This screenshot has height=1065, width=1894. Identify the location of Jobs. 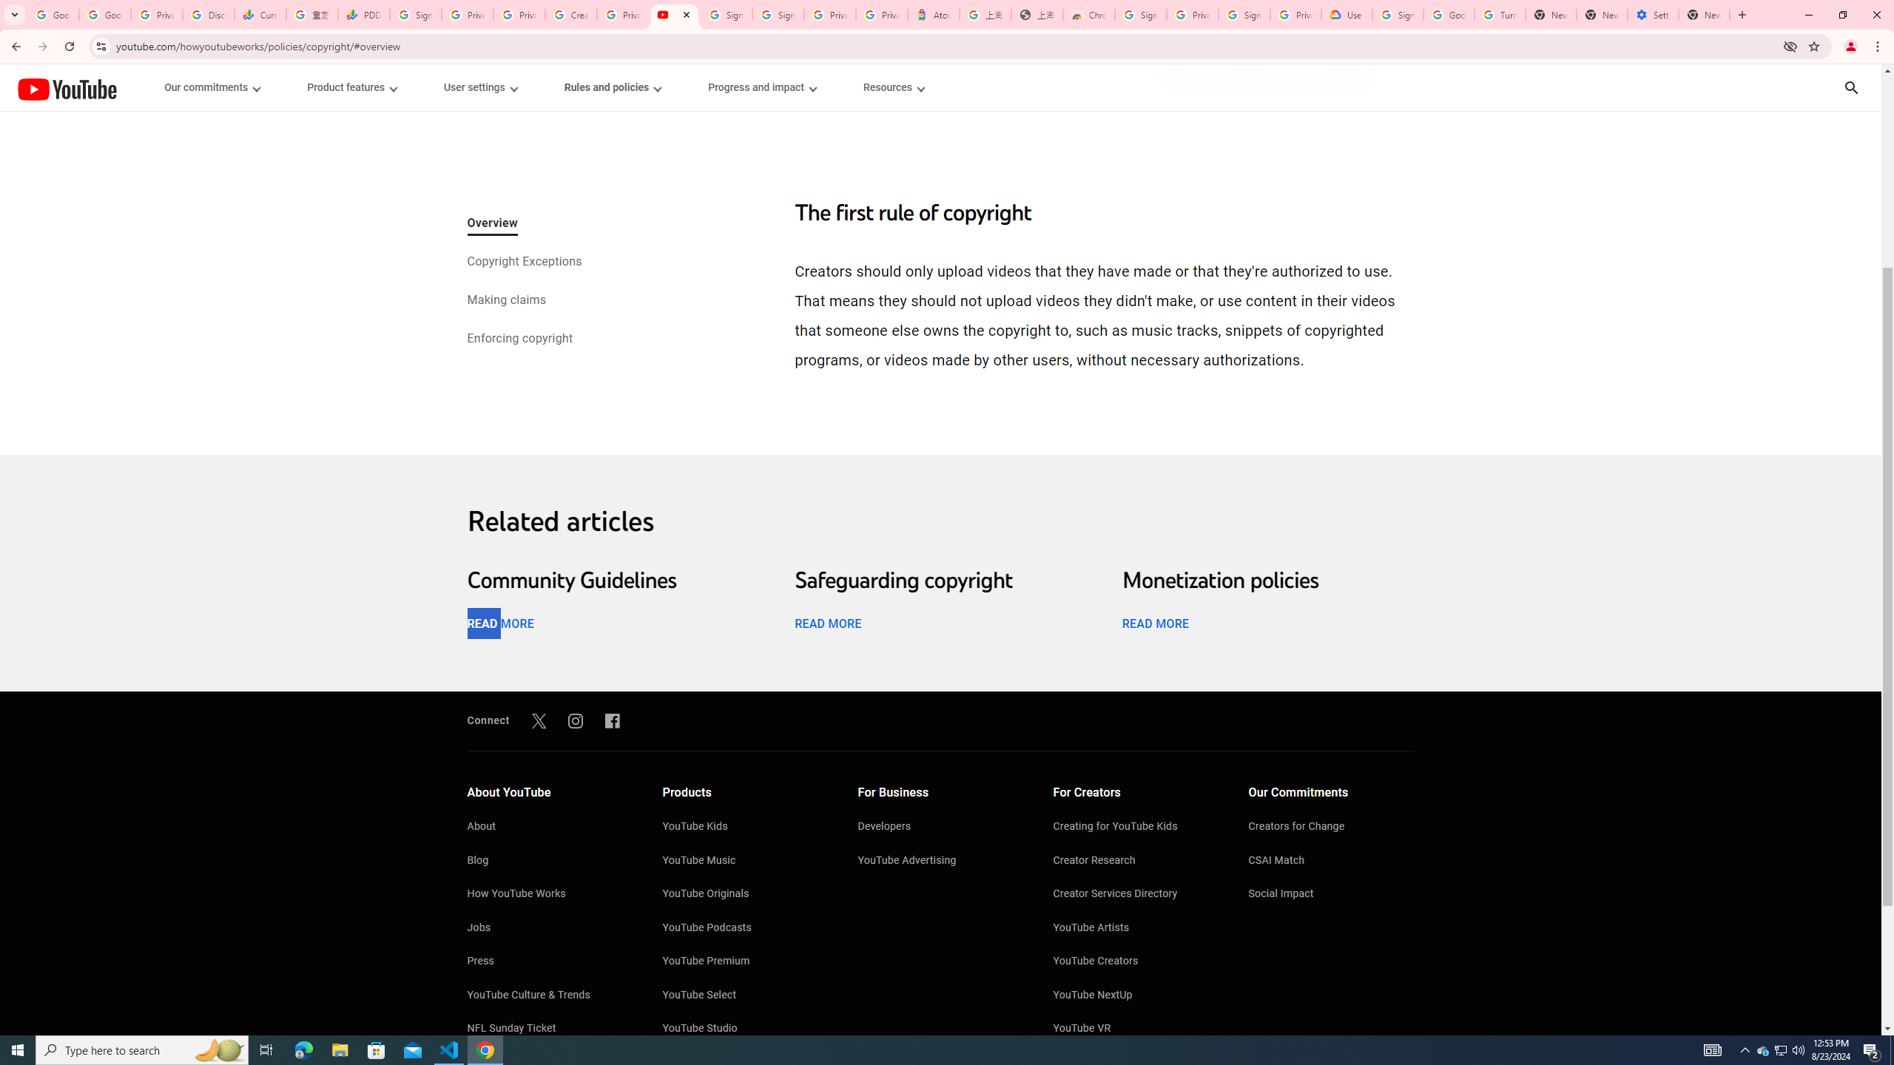
(549, 928).